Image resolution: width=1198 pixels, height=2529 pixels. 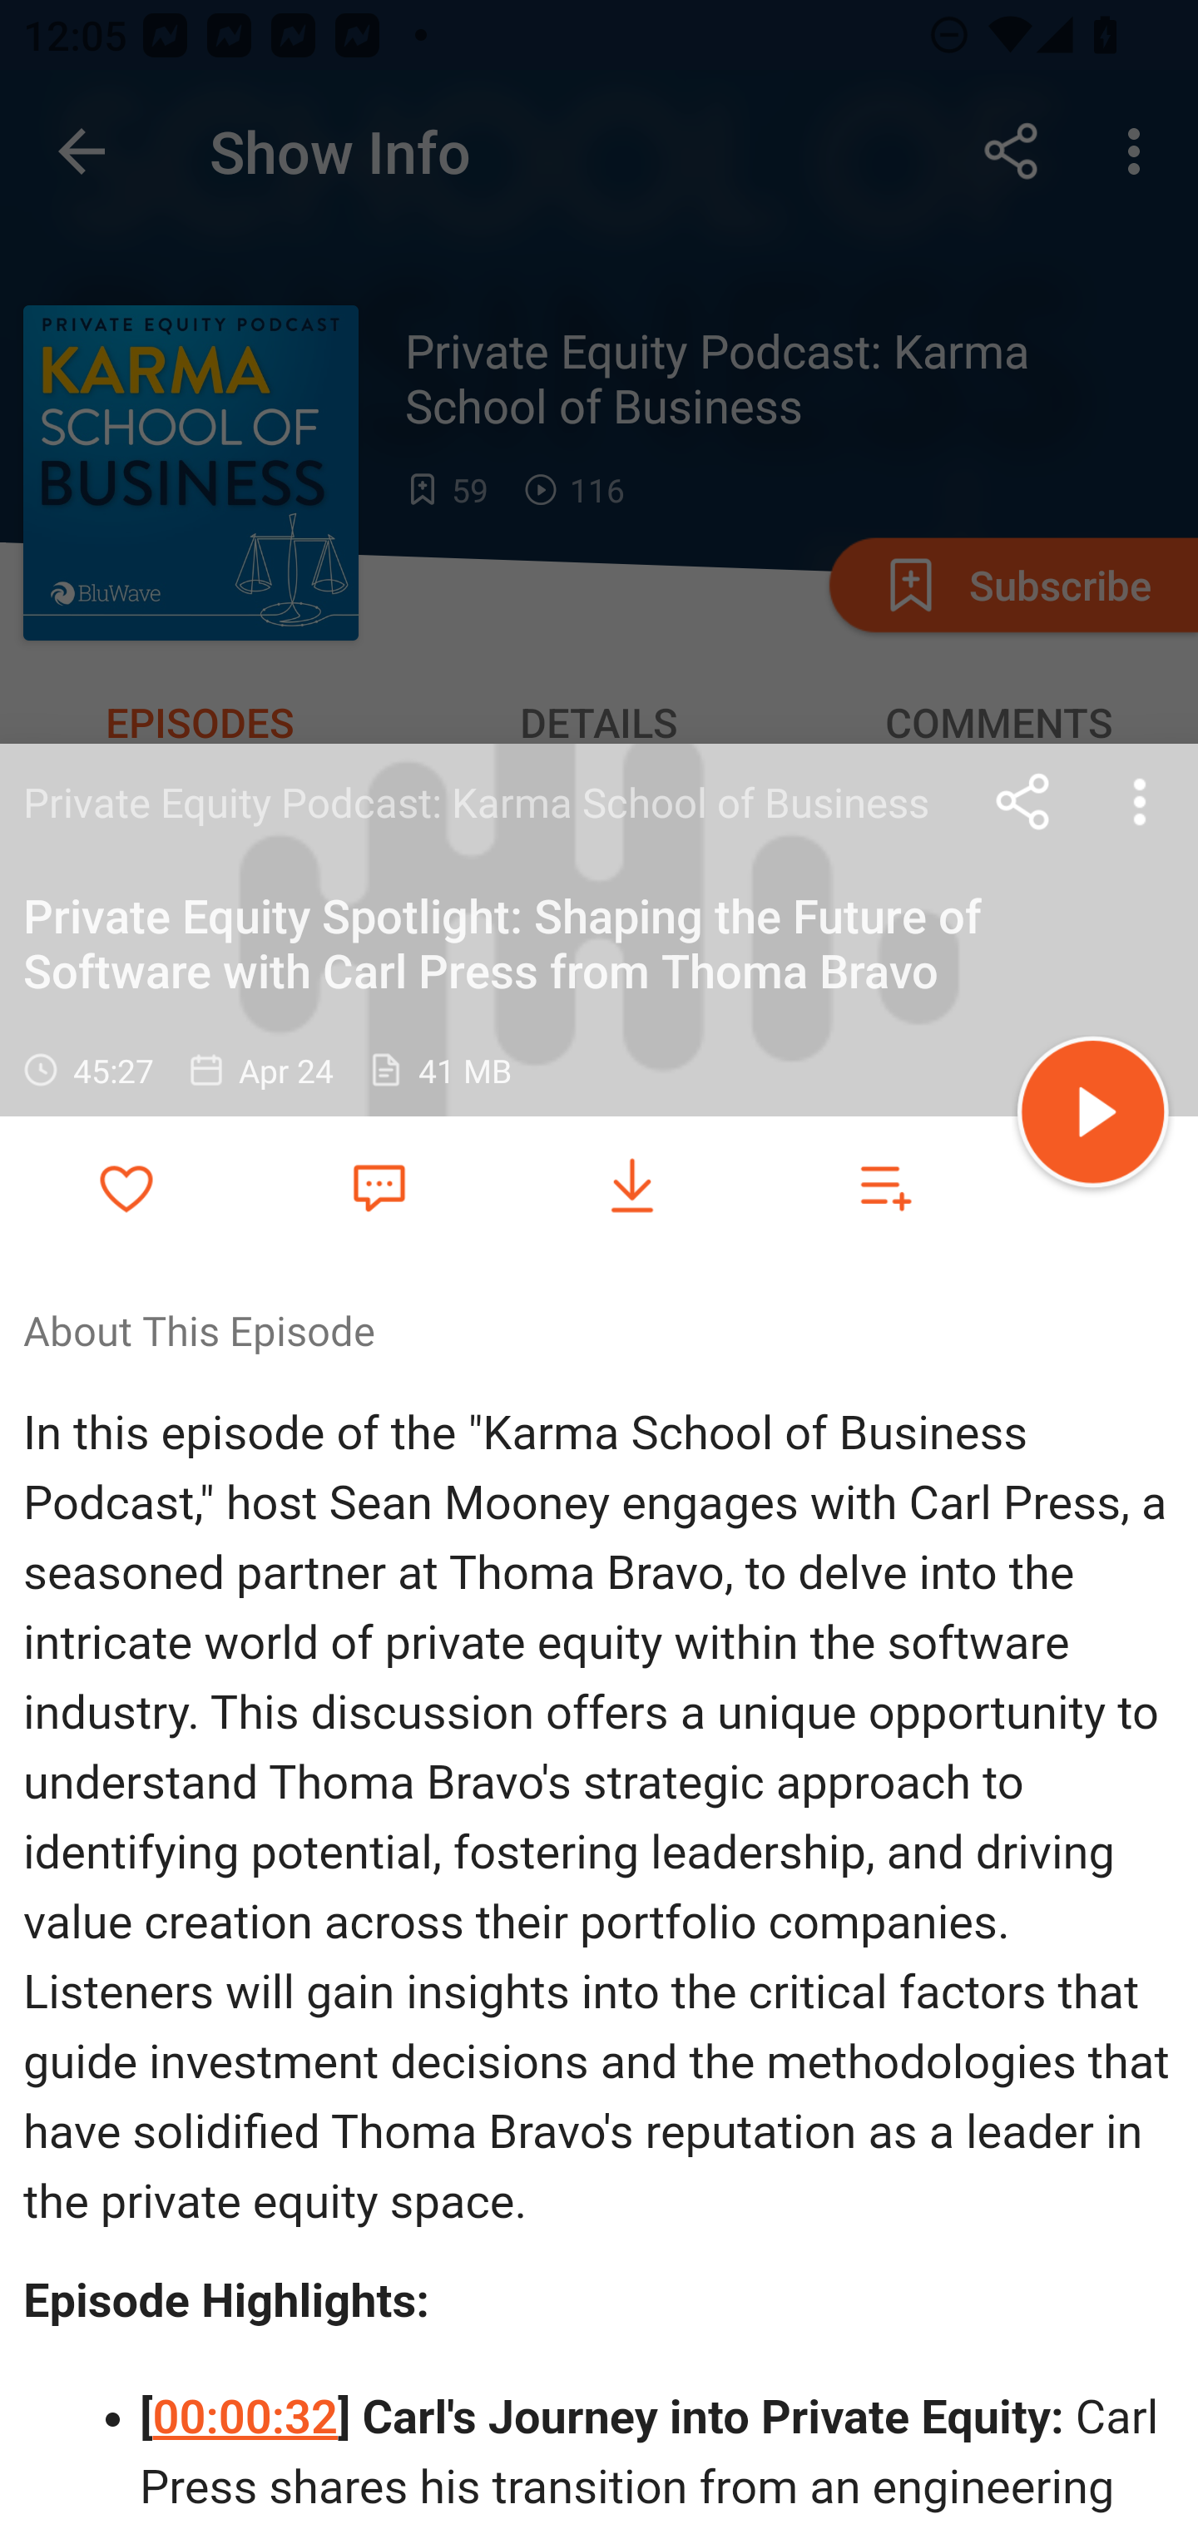 I want to click on Add to Favorites, so click(x=126, y=1186).